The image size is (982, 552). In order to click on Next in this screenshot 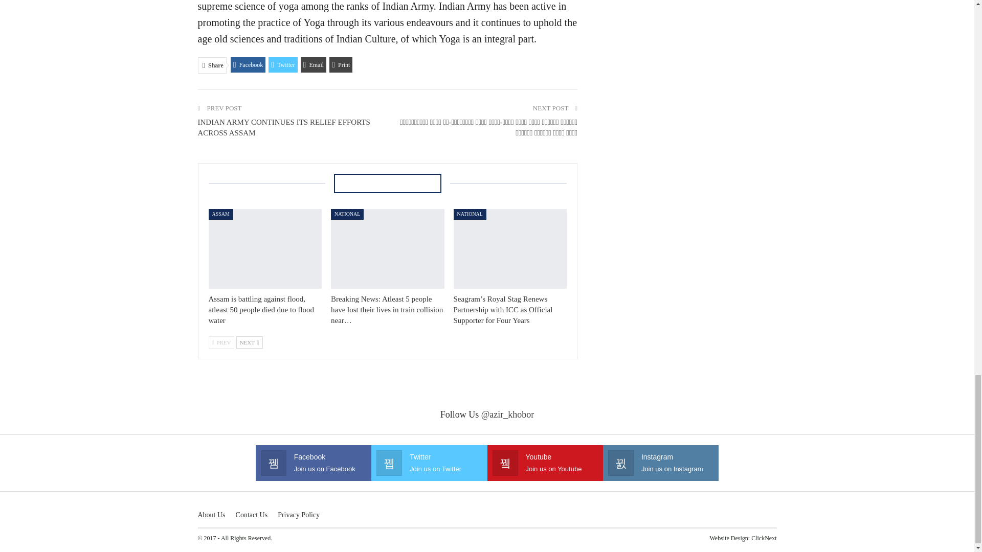, I will do `click(250, 342)`.